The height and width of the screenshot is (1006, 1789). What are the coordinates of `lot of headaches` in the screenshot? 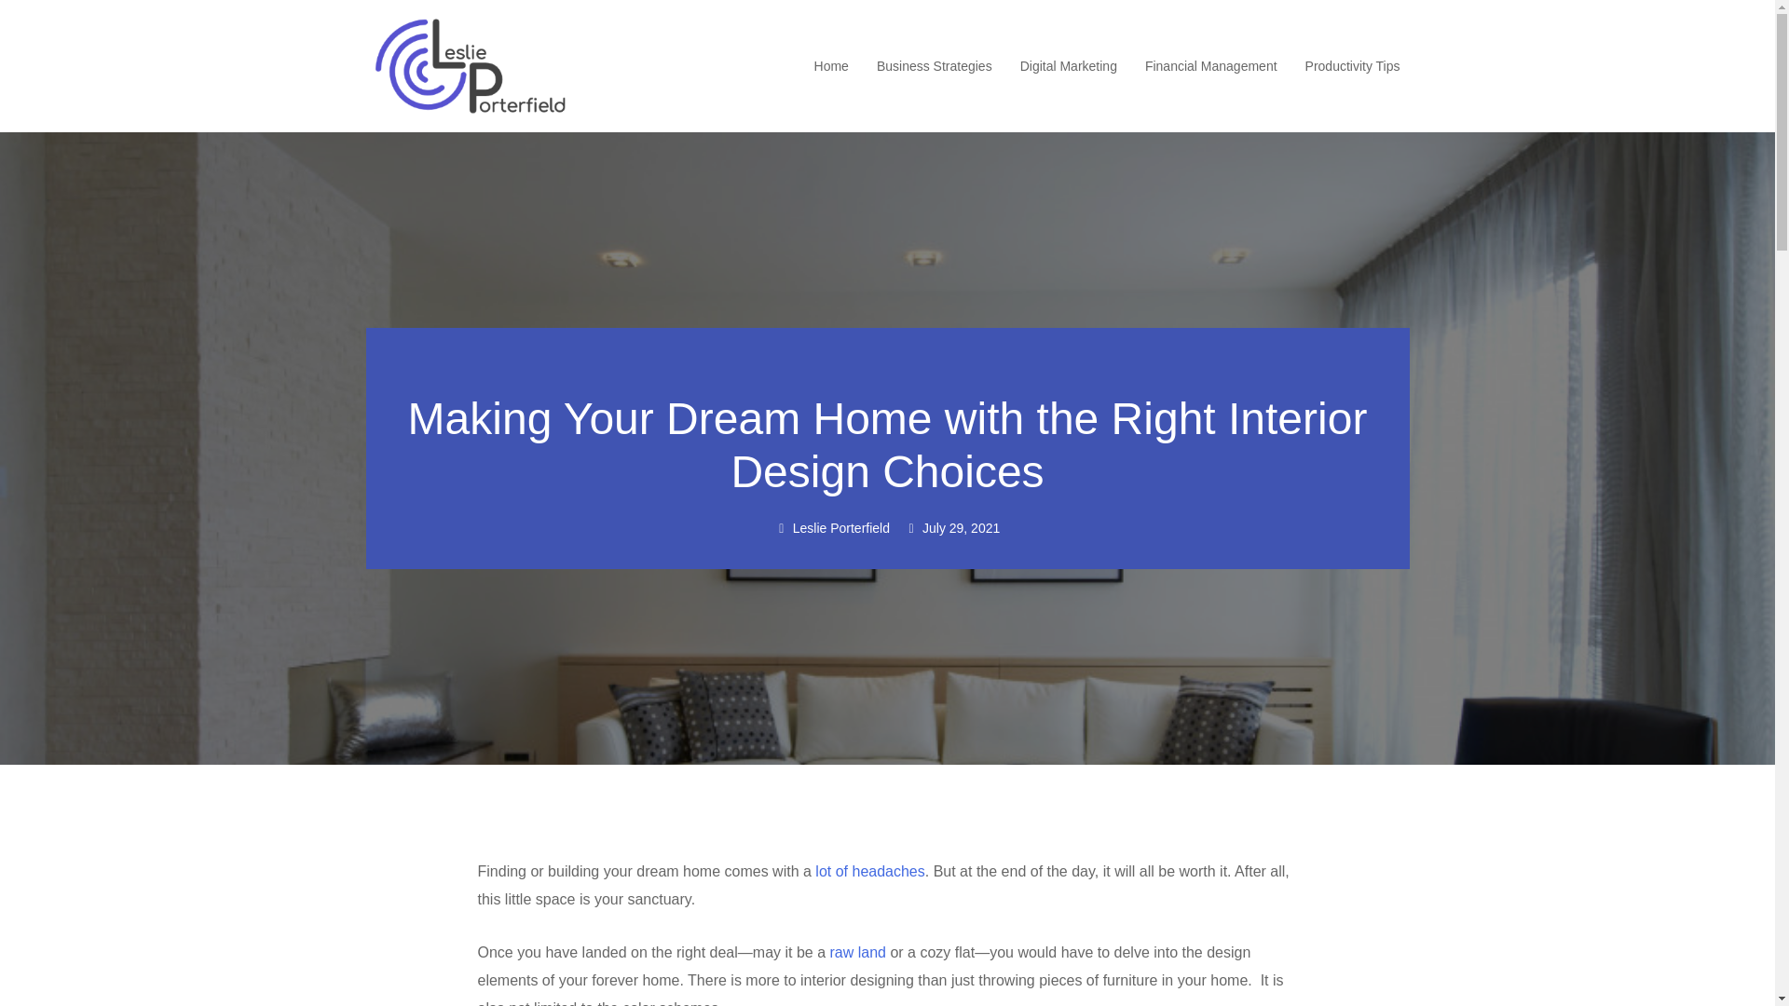 It's located at (870, 870).